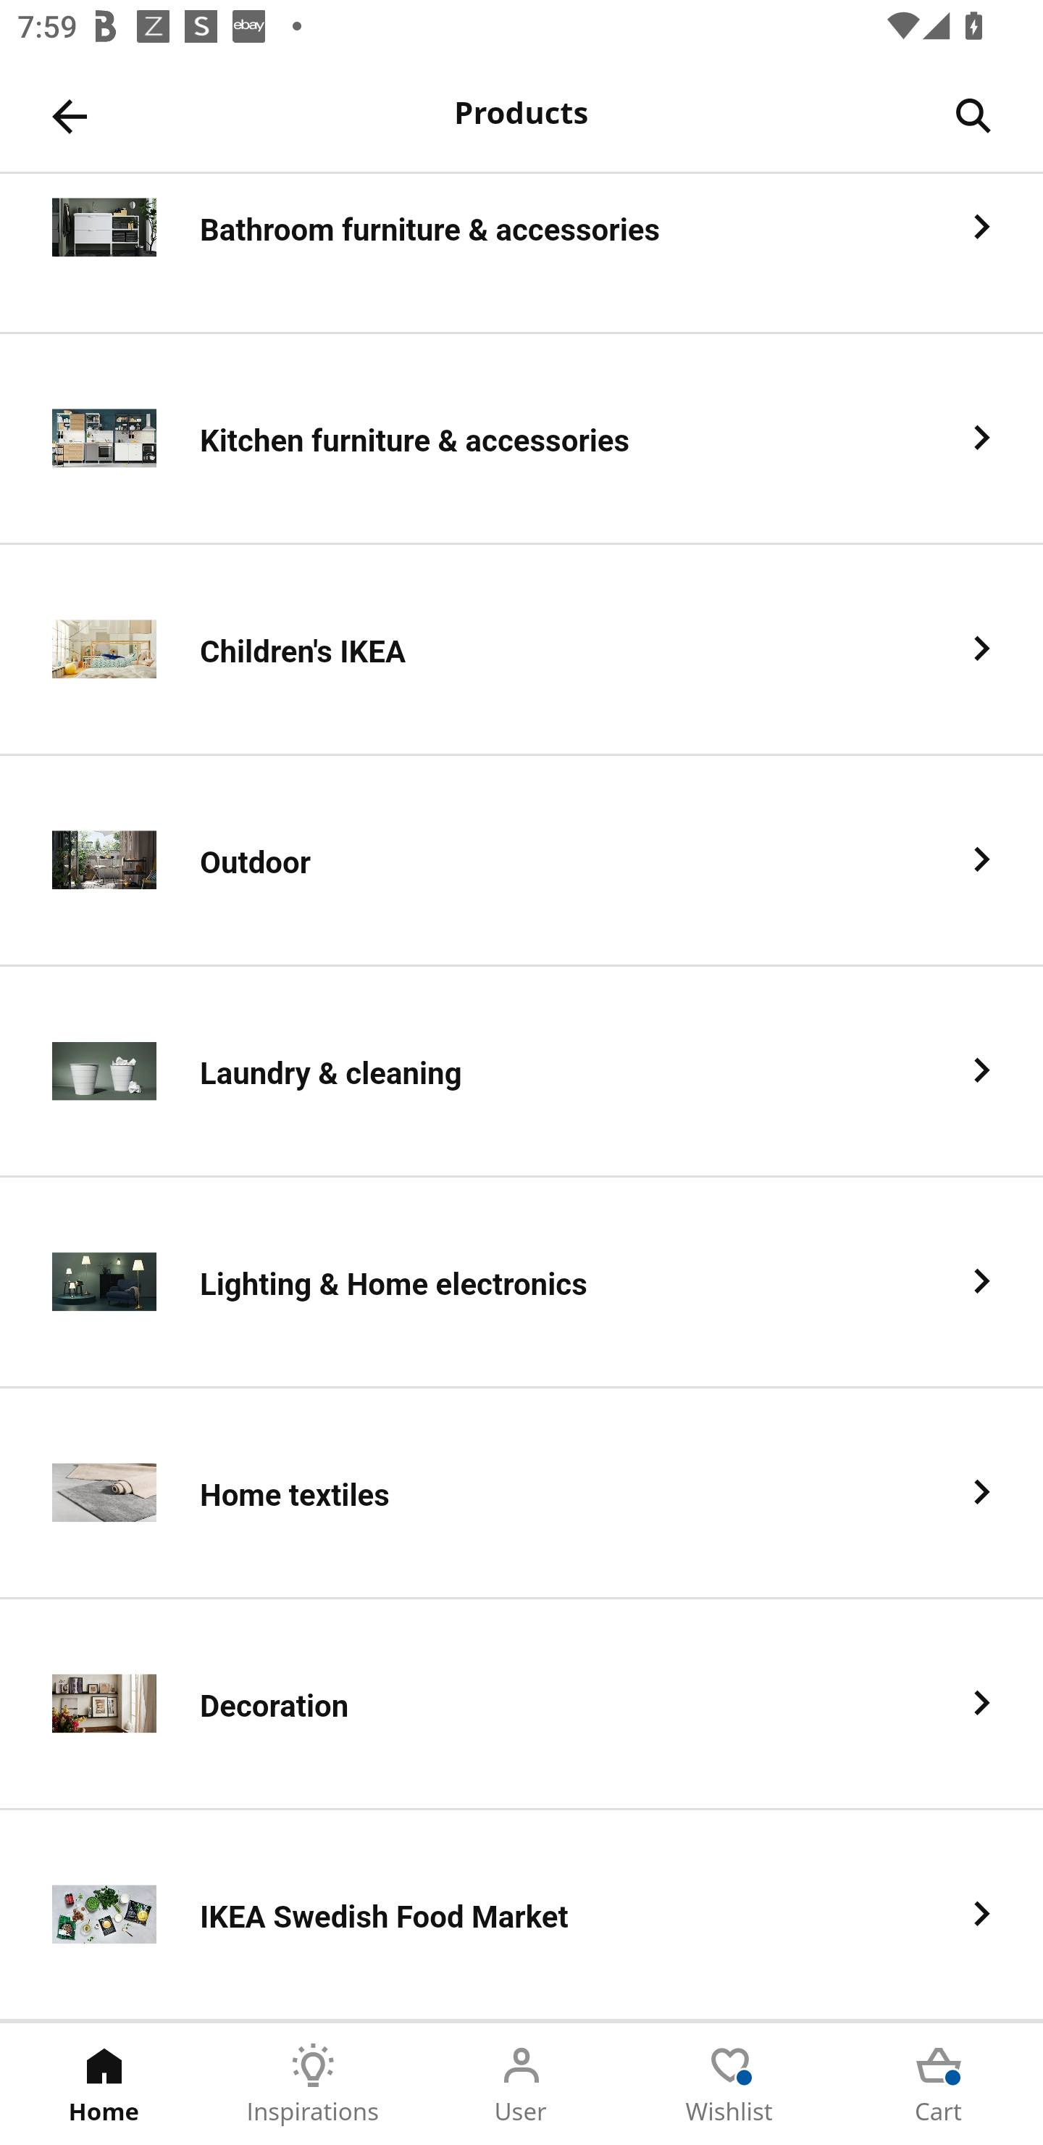 The height and width of the screenshot is (2145, 1043). Describe the element at coordinates (104, 2084) in the screenshot. I see `Home
Tab 1 of 5` at that location.